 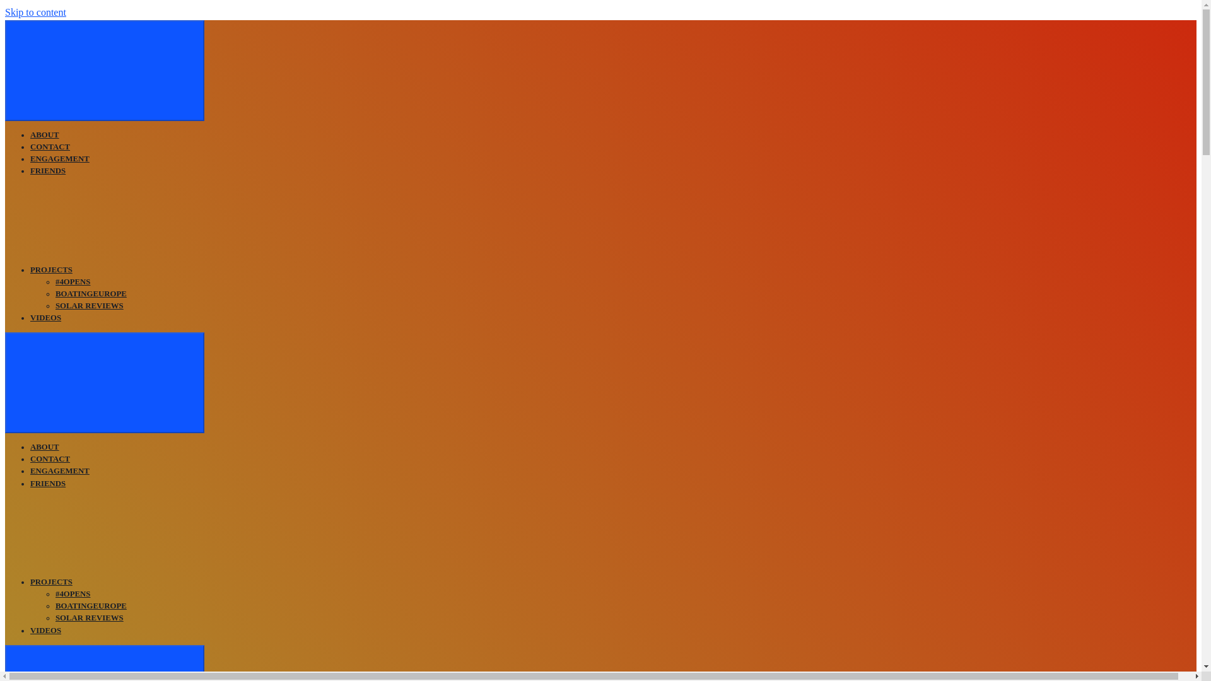 What do you see at coordinates (90, 618) in the screenshot?
I see `SOLAR REVIEWS` at bounding box center [90, 618].